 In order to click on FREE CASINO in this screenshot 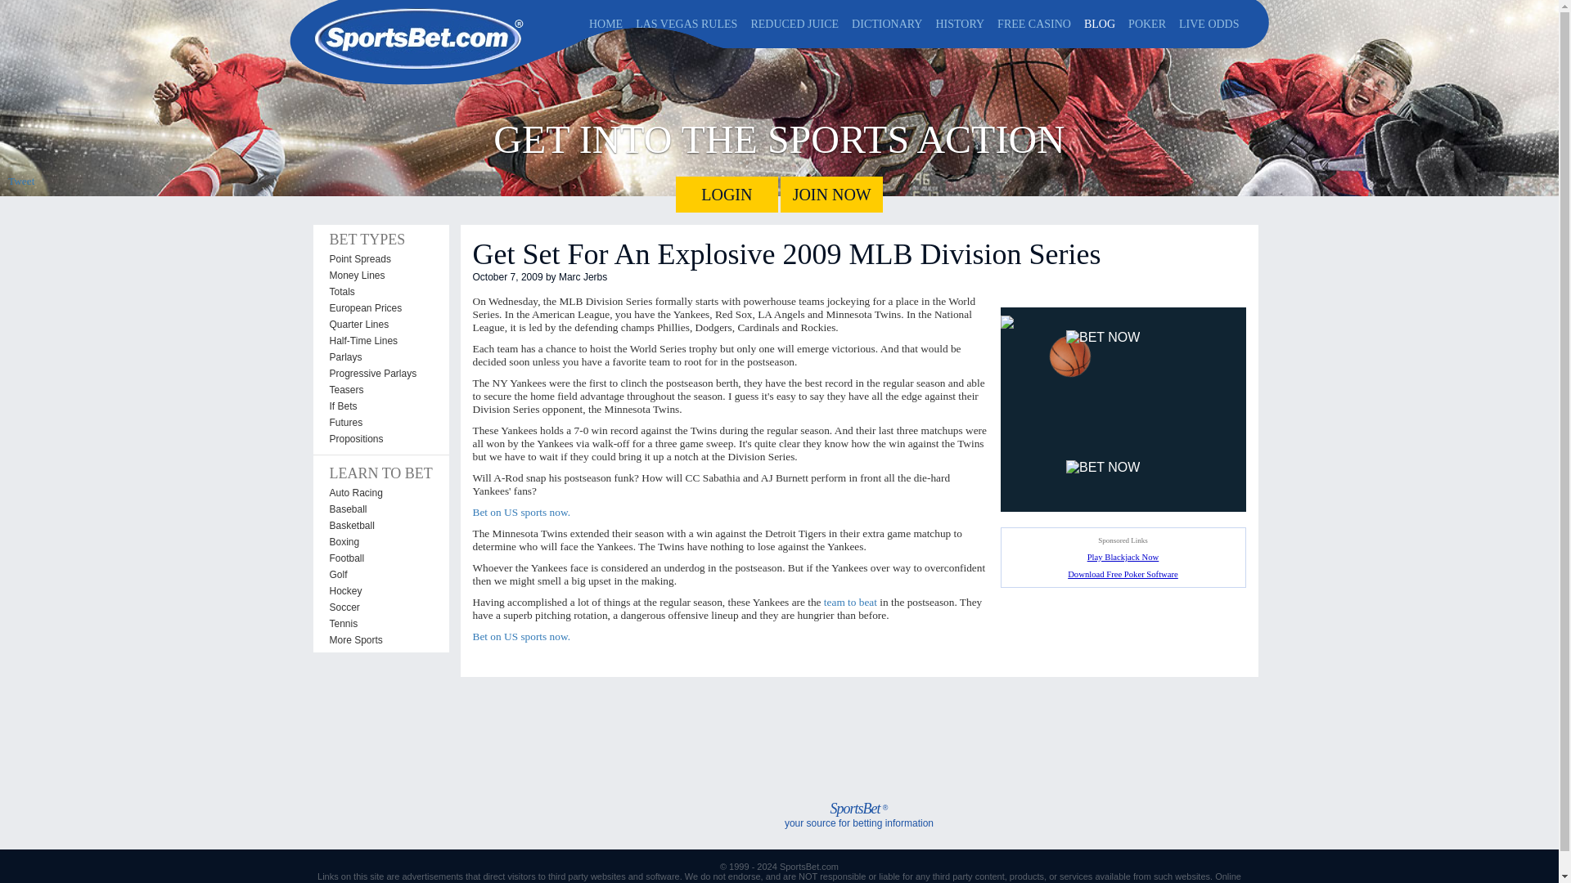, I will do `click(1034, 25)`.